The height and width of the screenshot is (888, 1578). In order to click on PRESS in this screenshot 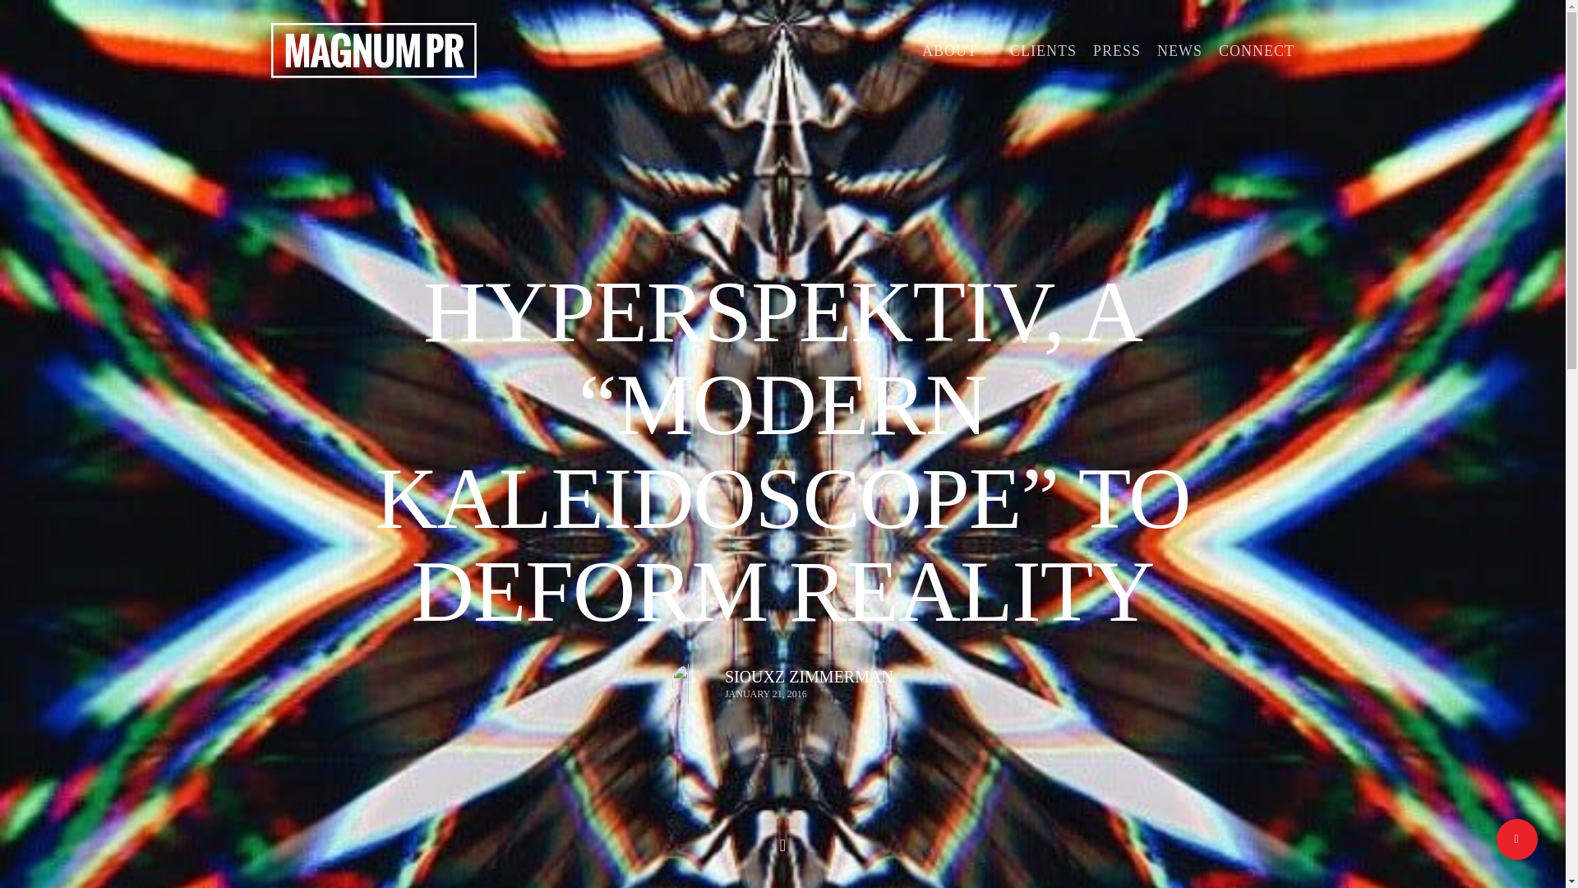, I will do `click(1117, 51)`.